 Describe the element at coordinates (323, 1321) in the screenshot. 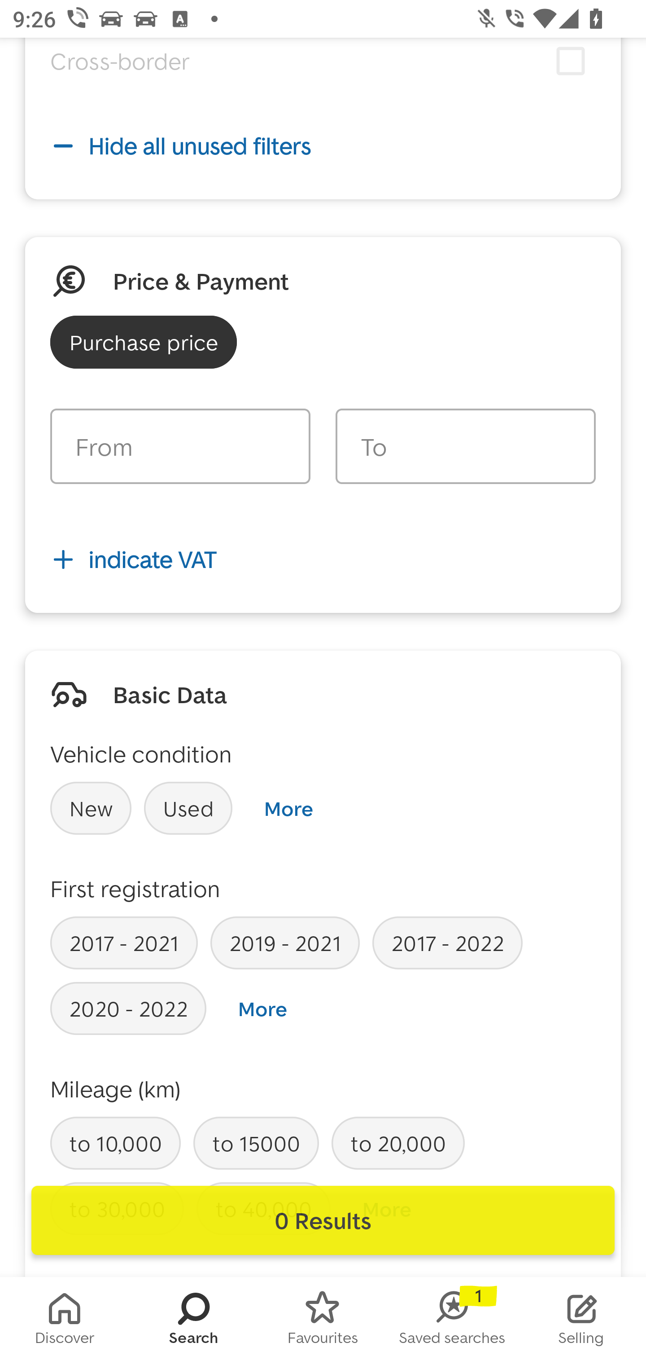

I see `FAVORITES Favourites` at that location.